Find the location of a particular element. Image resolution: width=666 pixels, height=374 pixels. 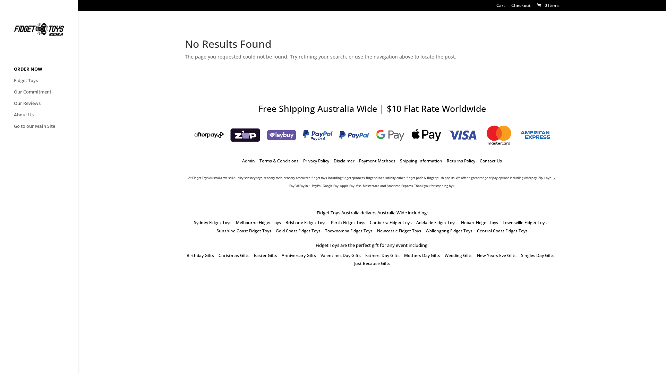

Canberra Fidget Toys is located at coordinates (391, 222).